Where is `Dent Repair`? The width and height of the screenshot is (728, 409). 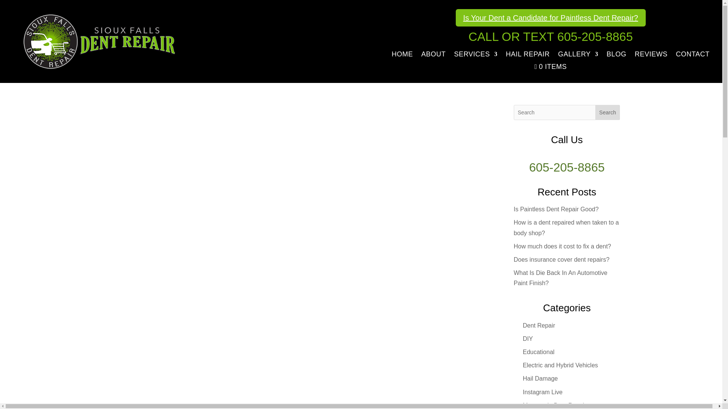
Dent Repair is located at coordinates (538, 326).